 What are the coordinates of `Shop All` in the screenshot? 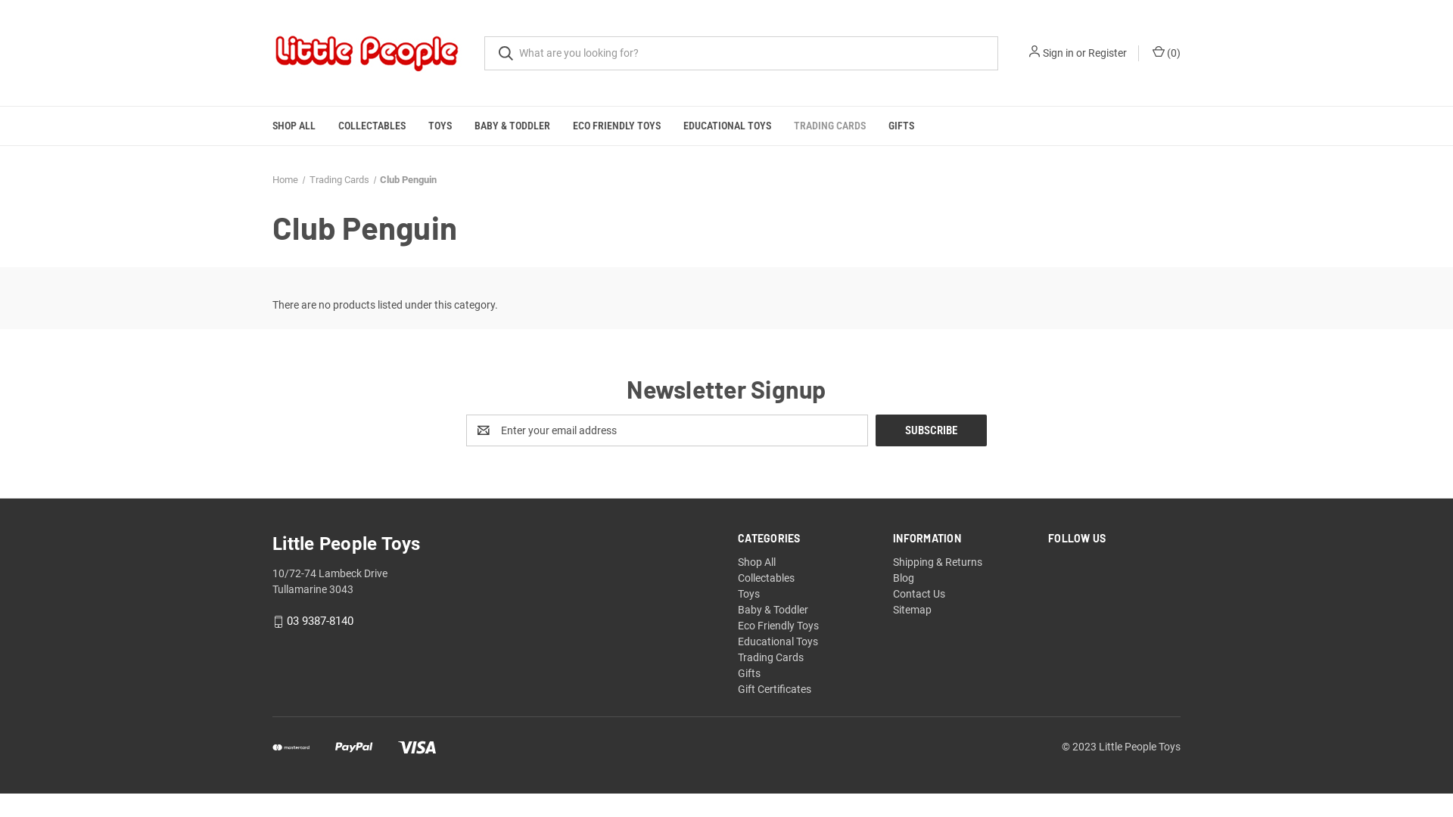 It's located at (757, 562).